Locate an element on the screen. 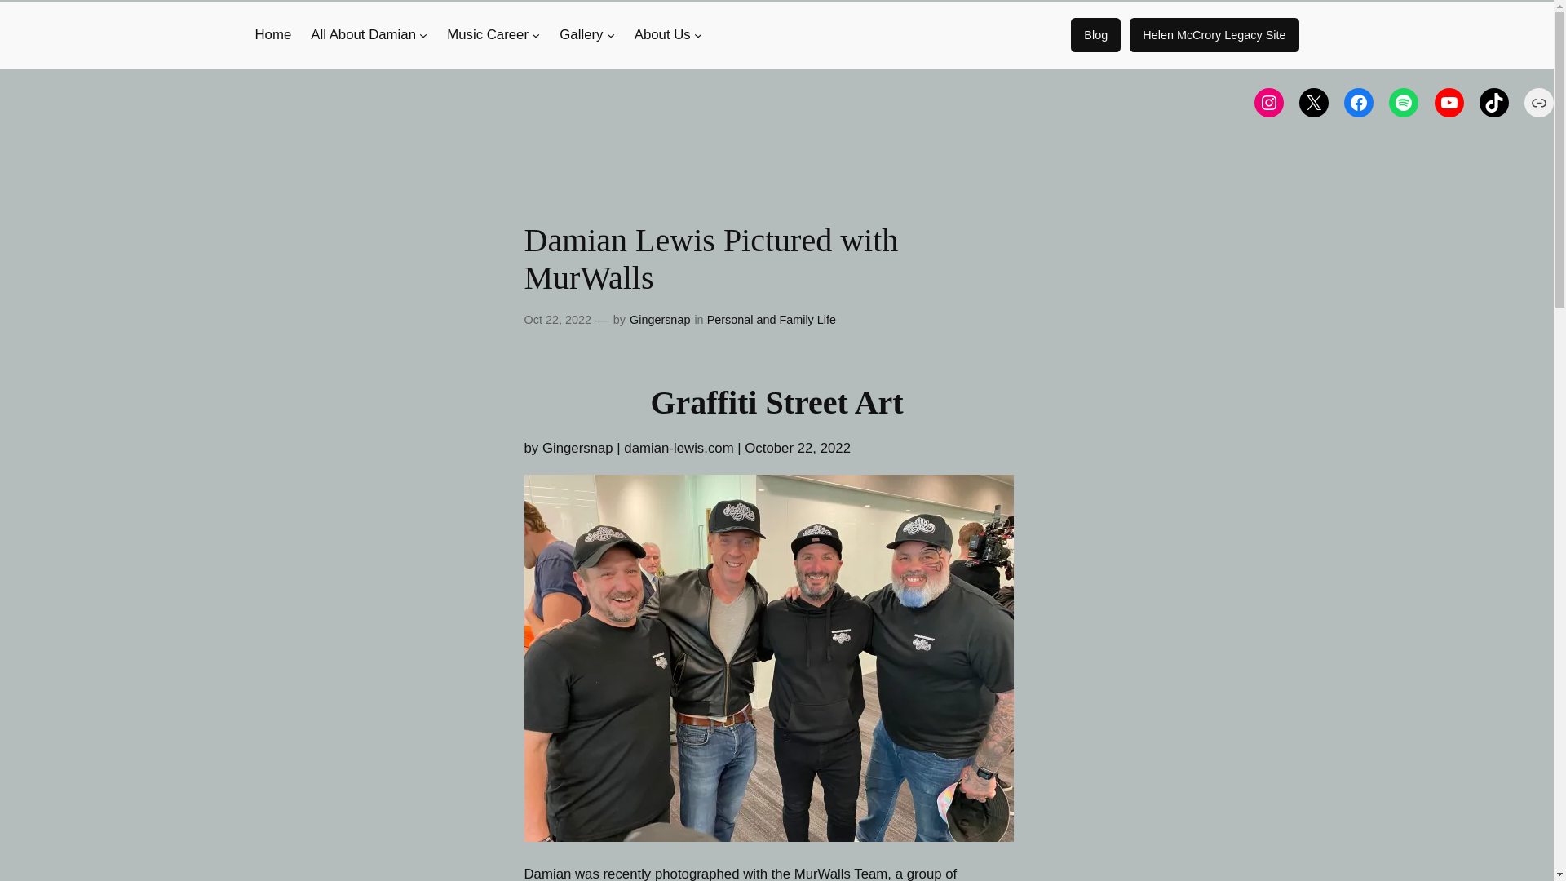  About Us is located at coordinates (662, 35).